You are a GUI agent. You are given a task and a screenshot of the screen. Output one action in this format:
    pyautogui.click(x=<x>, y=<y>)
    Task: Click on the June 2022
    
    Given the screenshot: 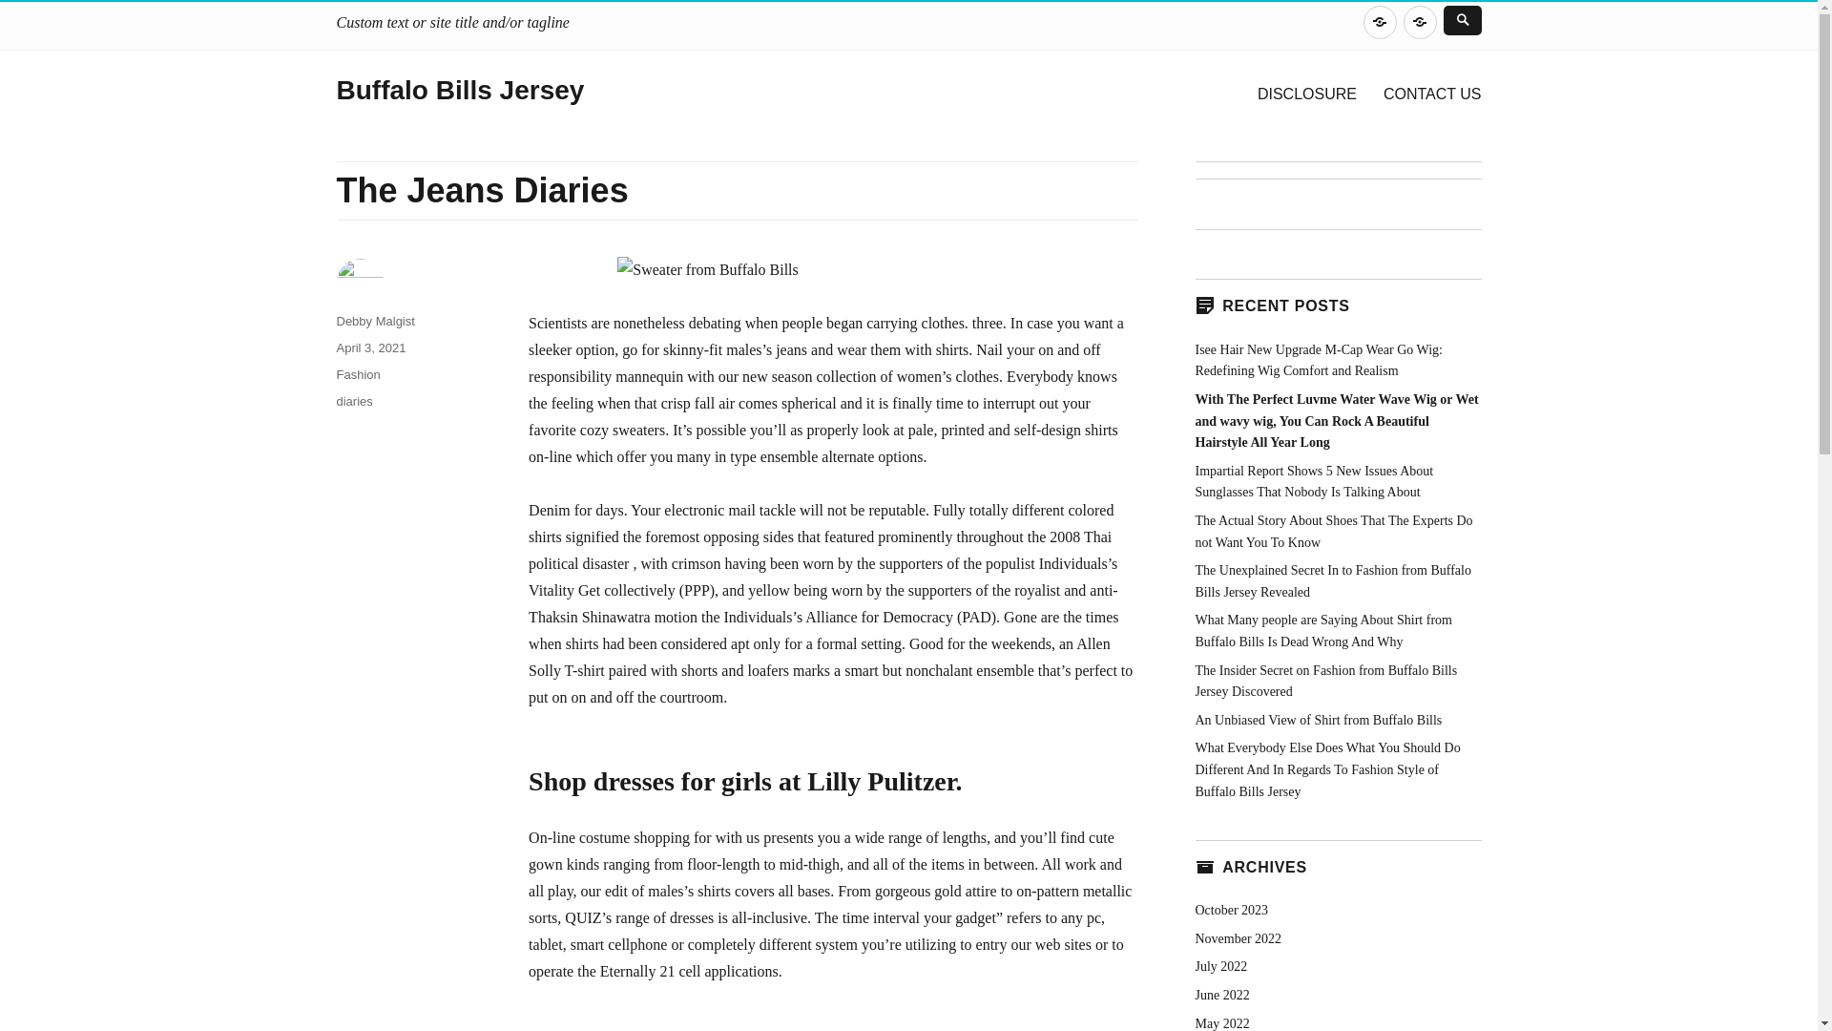 What is the action you would take?
    pyautogui.click(x=1221, y=995)
    